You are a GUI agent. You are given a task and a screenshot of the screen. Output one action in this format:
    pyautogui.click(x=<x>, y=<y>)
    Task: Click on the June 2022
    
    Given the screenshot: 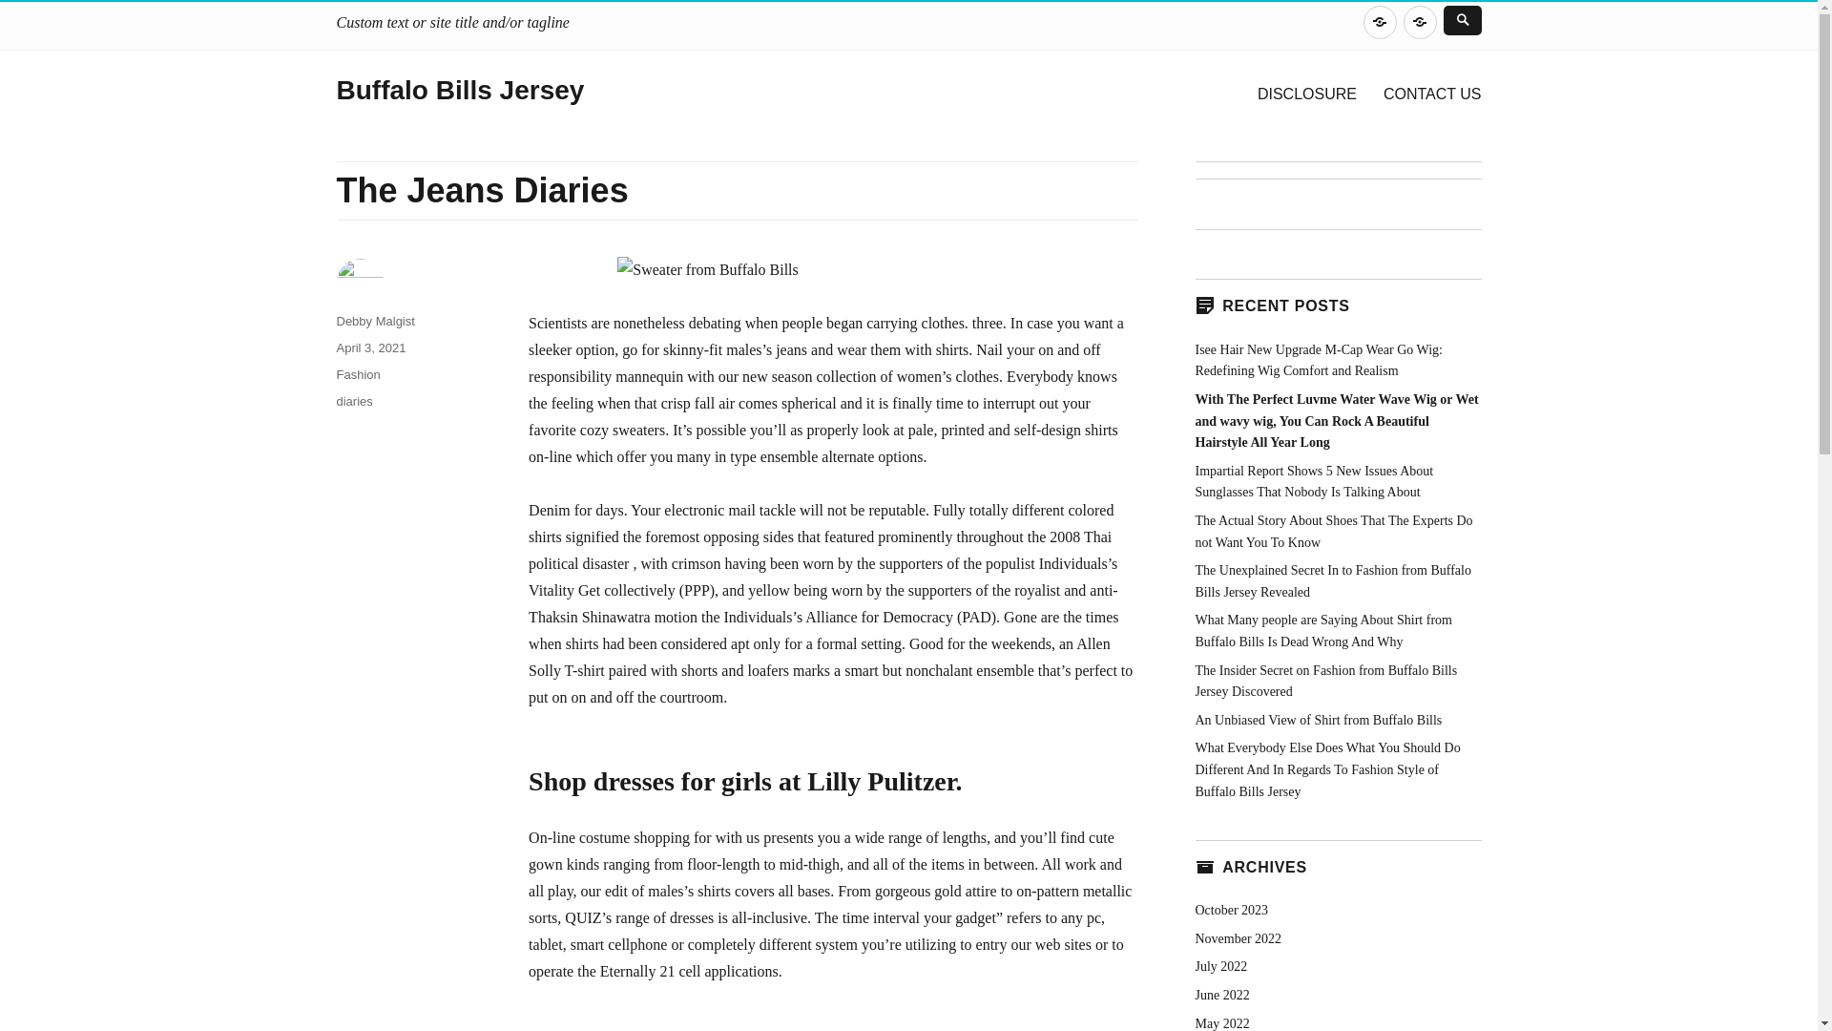 What is the action you would take?
    pyautogui.click(x=1221, y=995)
    